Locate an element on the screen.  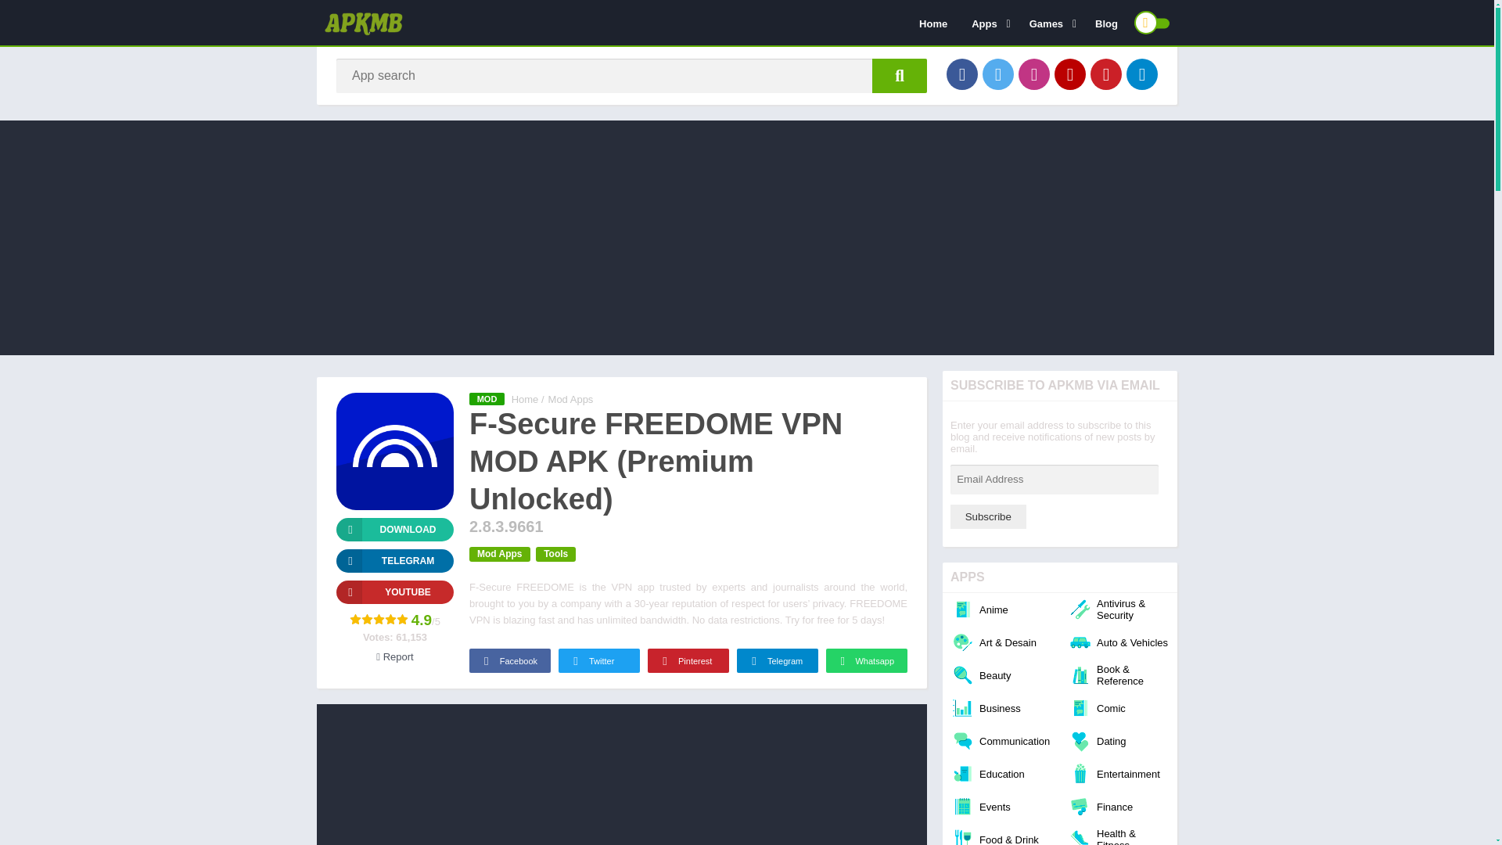
Twitter is located at coordinates (998, 74).